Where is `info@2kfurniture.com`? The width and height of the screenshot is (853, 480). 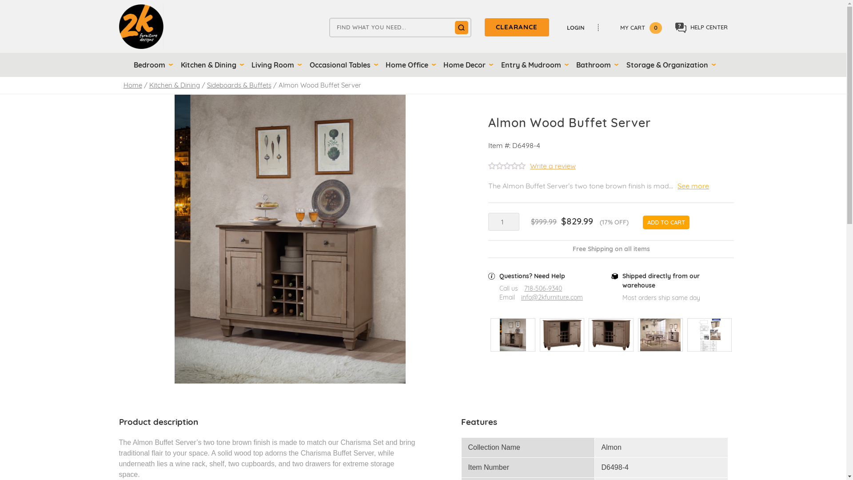
info@2kfurniture.com is located at coordinates (552, 298).